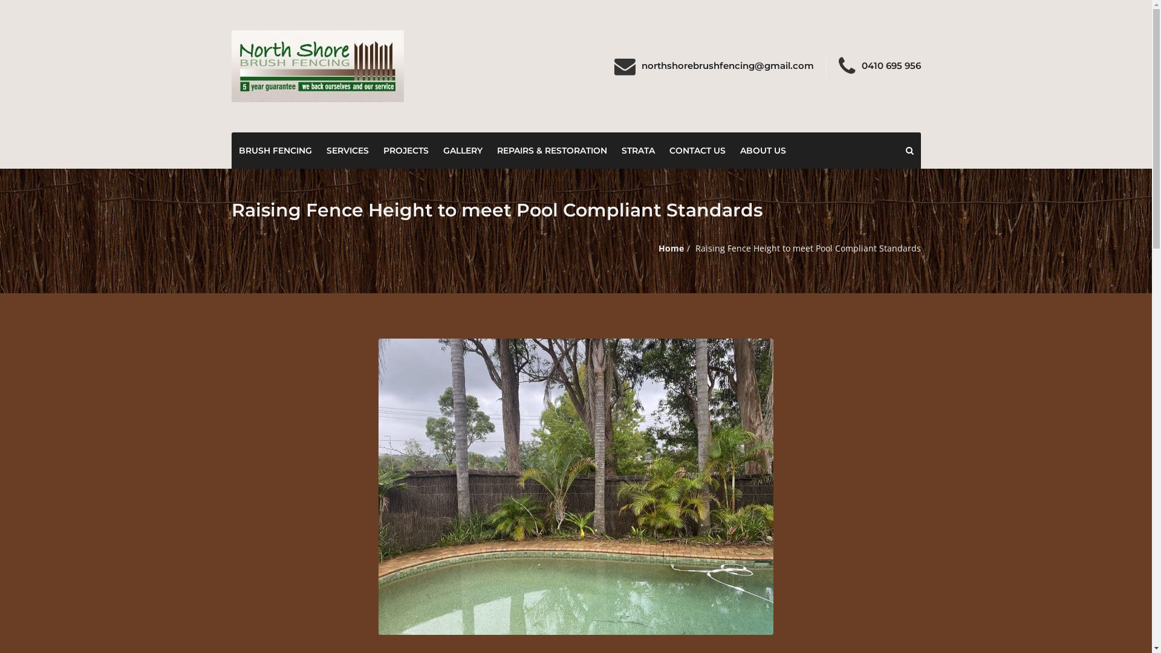  I want to click on REPAIRS & RESTORATION, so click(552, 151).